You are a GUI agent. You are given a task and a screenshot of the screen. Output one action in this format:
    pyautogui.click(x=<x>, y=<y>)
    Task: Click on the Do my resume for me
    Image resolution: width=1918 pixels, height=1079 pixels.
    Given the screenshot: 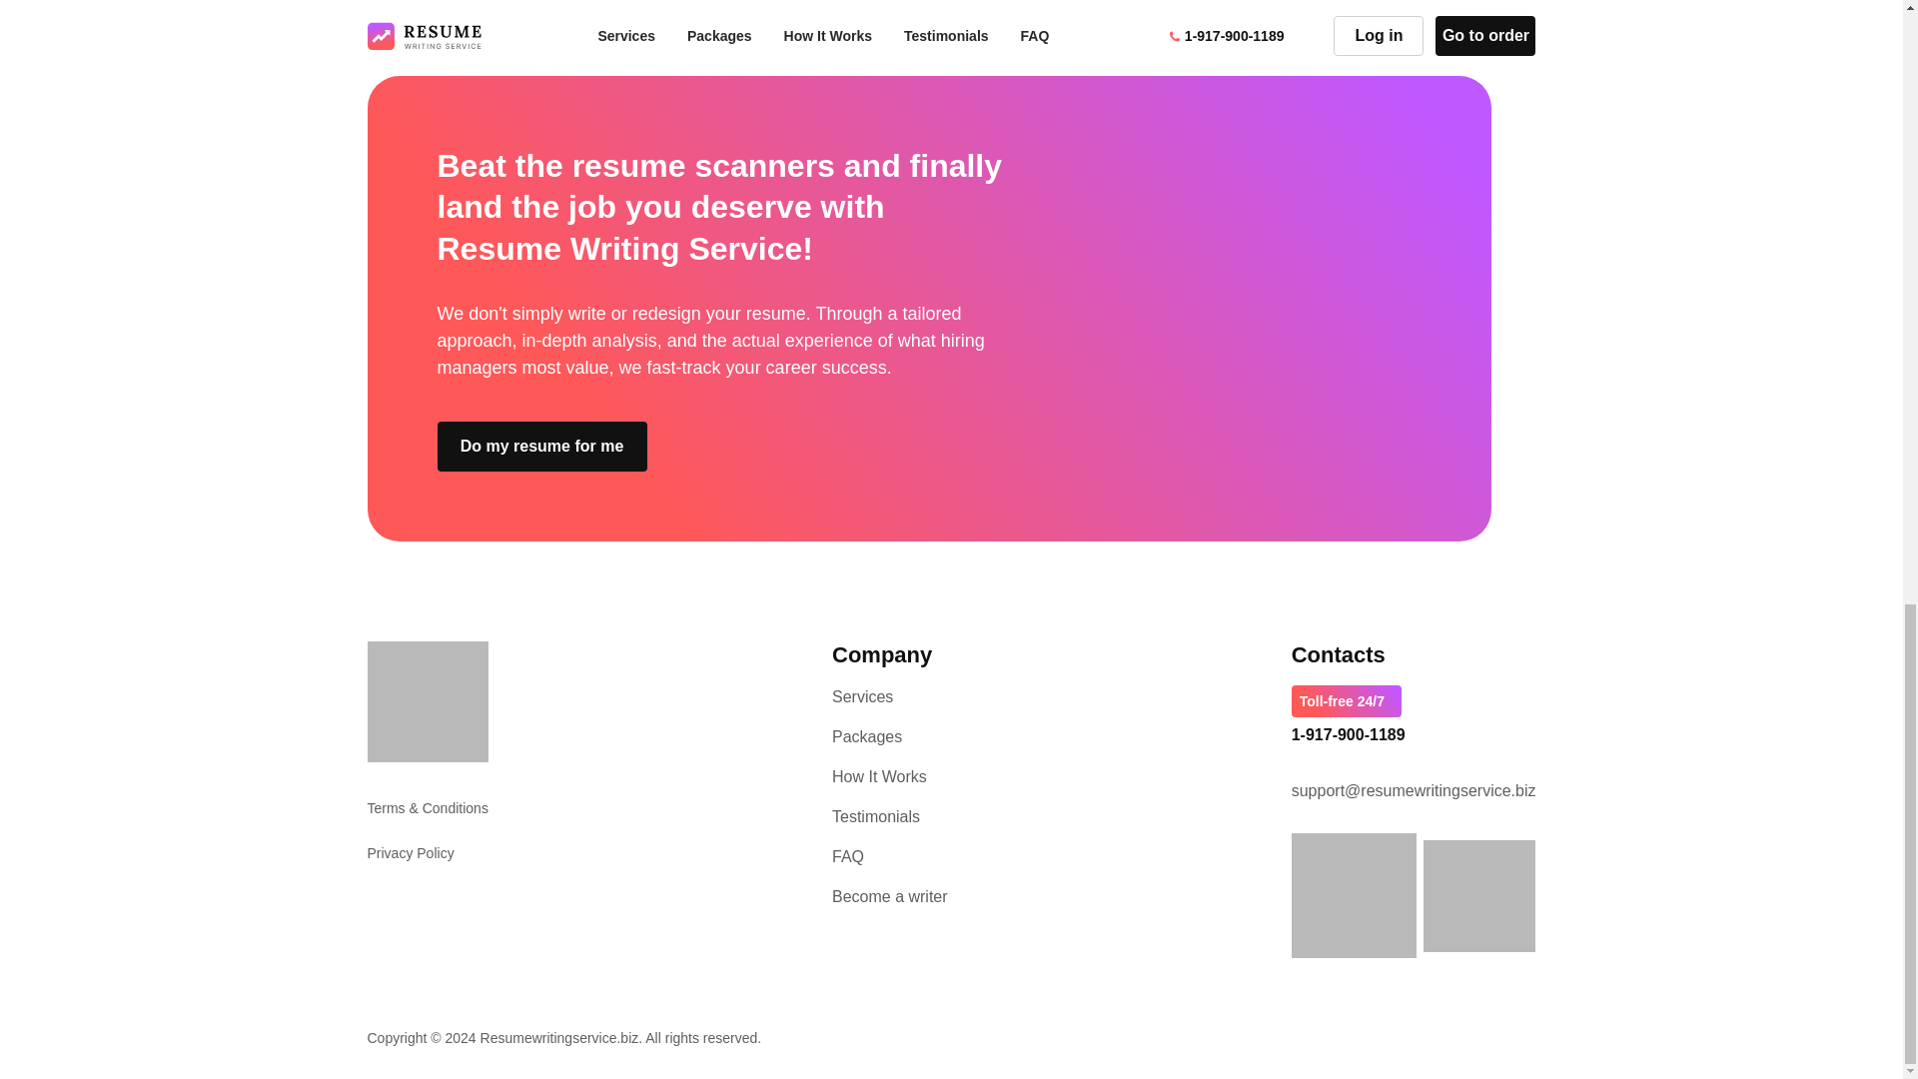 What is the action you would take?
    pyautogui.click(x=541, y=446)
    